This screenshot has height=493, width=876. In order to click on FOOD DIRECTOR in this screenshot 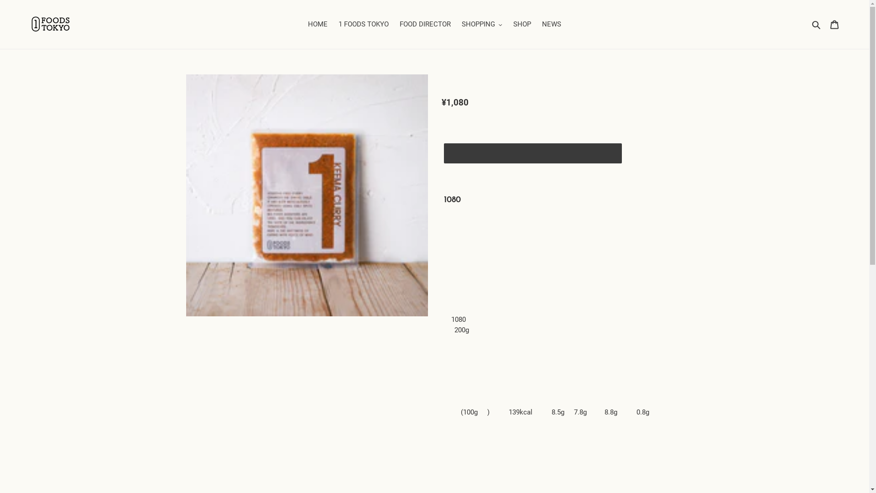, I will do `click(425, 24)`.